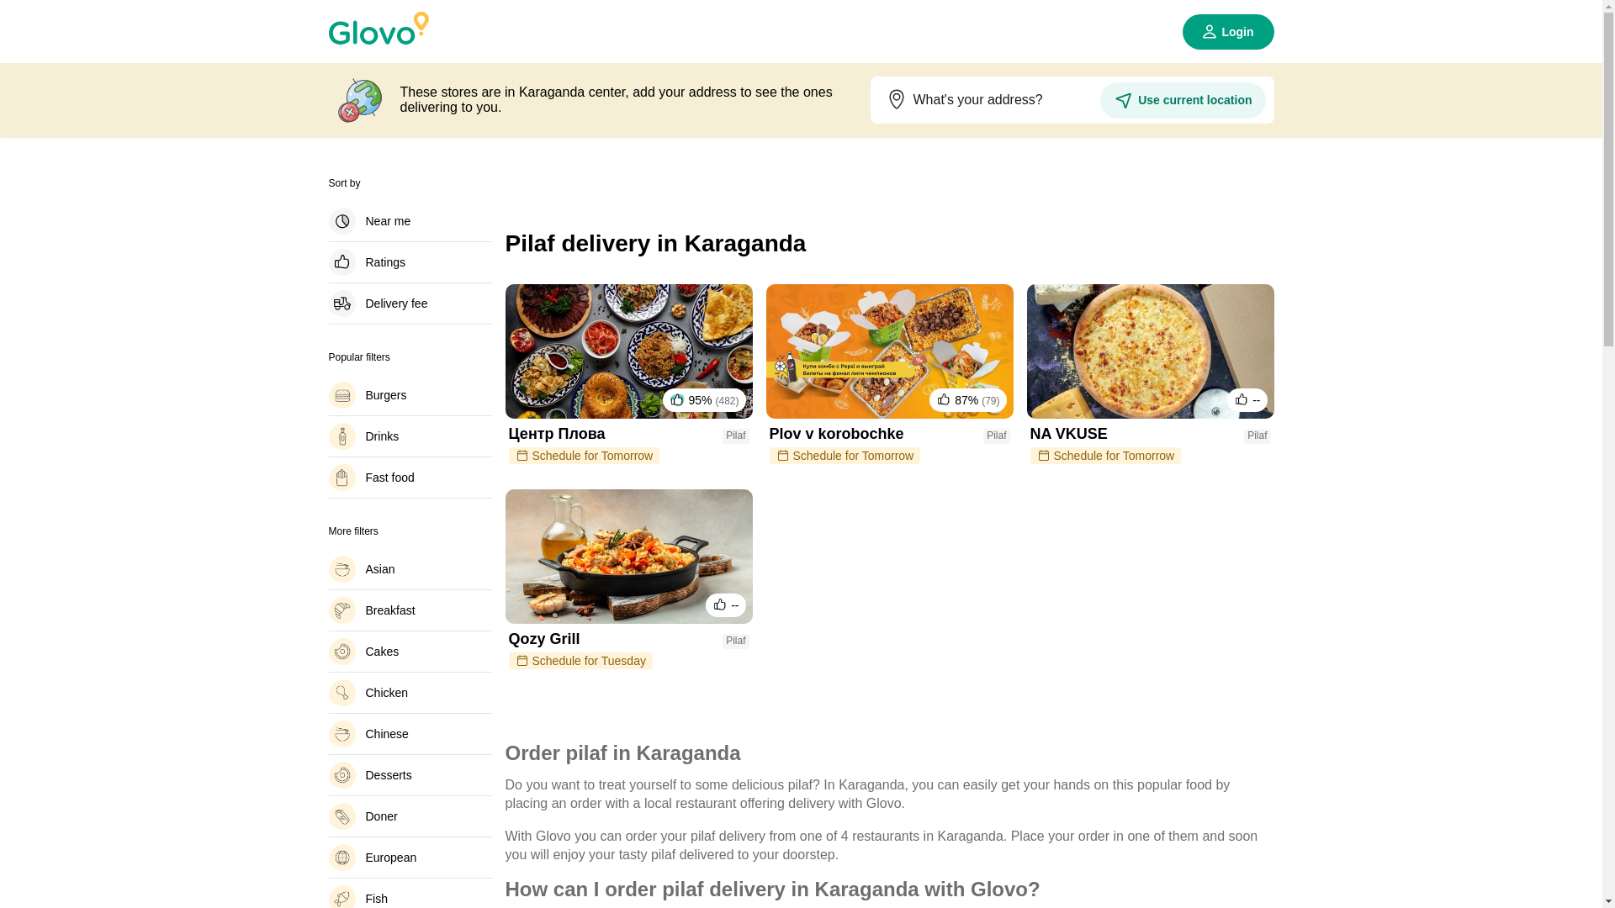  I want to click on Fast food, so click(409, 478).